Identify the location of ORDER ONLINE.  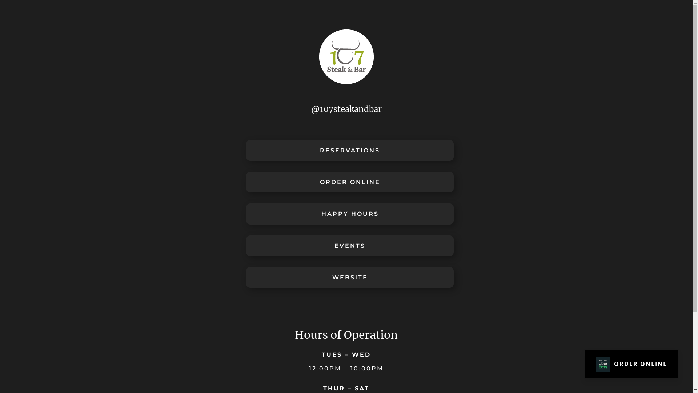
(350, 182).